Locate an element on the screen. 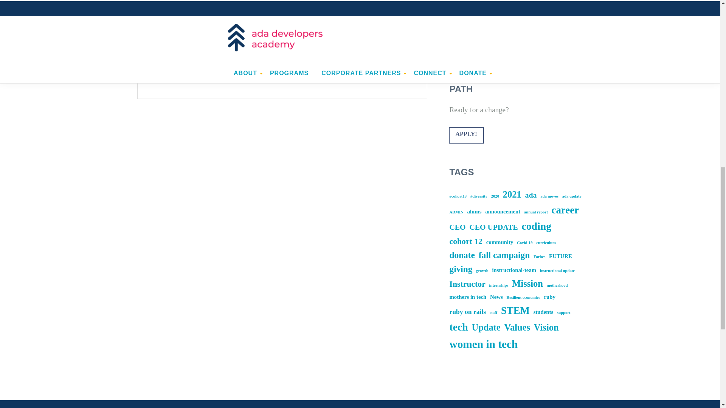  ada moves is located at coordinates (549, 196).